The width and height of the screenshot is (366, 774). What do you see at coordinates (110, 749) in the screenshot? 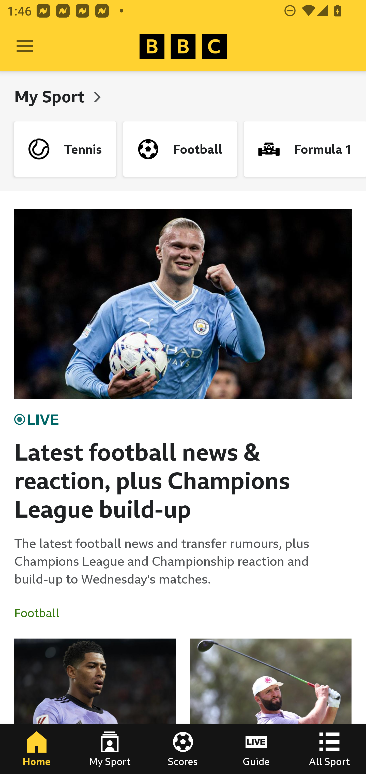
I see `My Sport` at bounding box center [110, 749].